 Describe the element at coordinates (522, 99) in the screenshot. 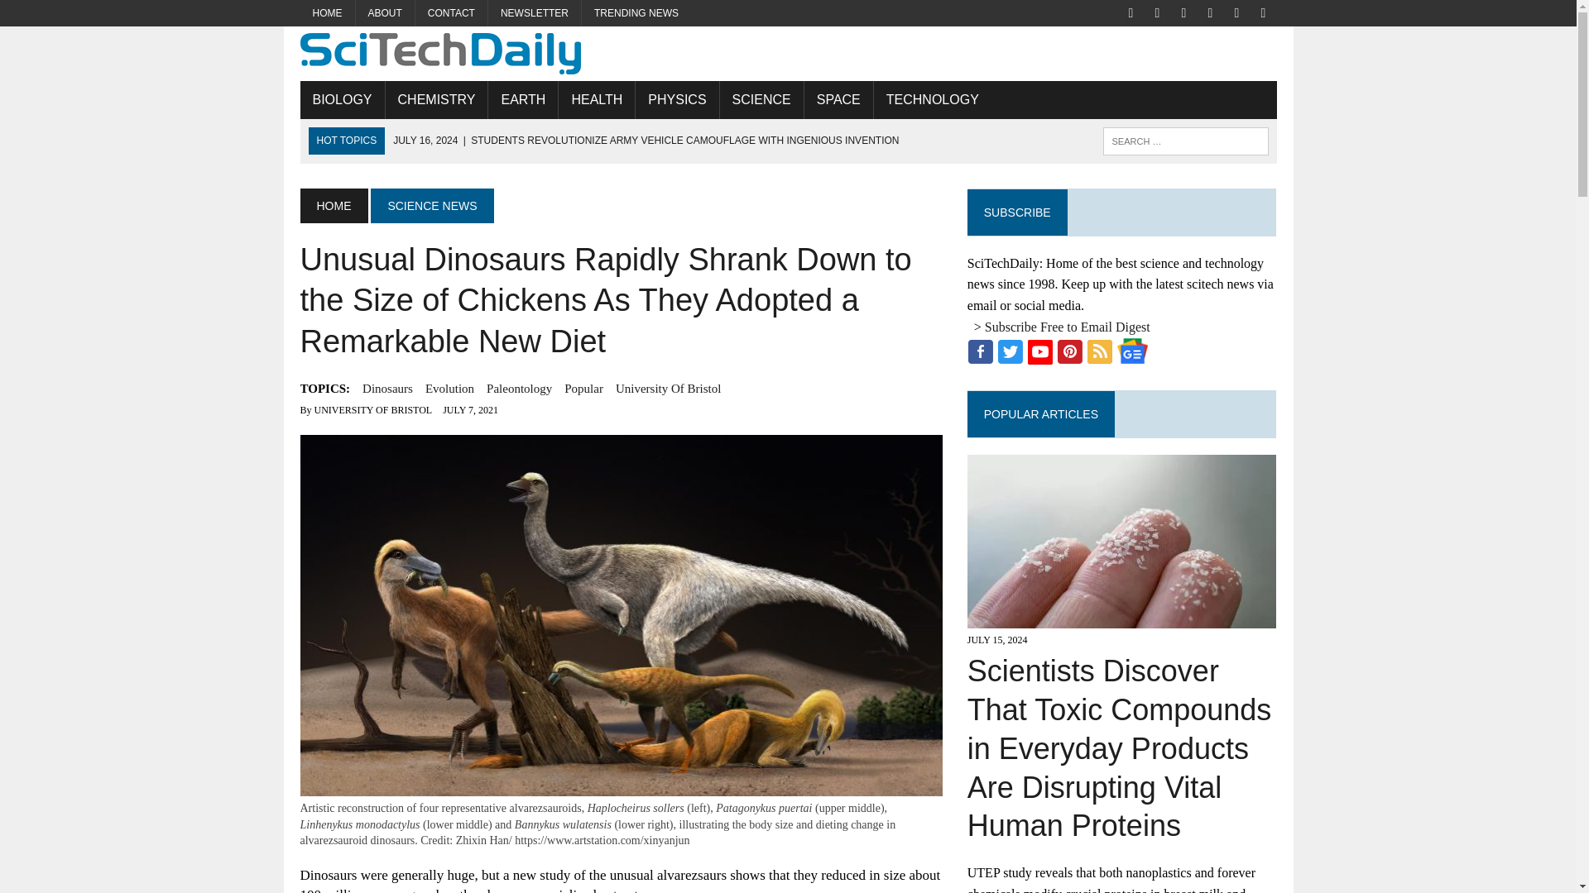

I see `EARTH` at that location.